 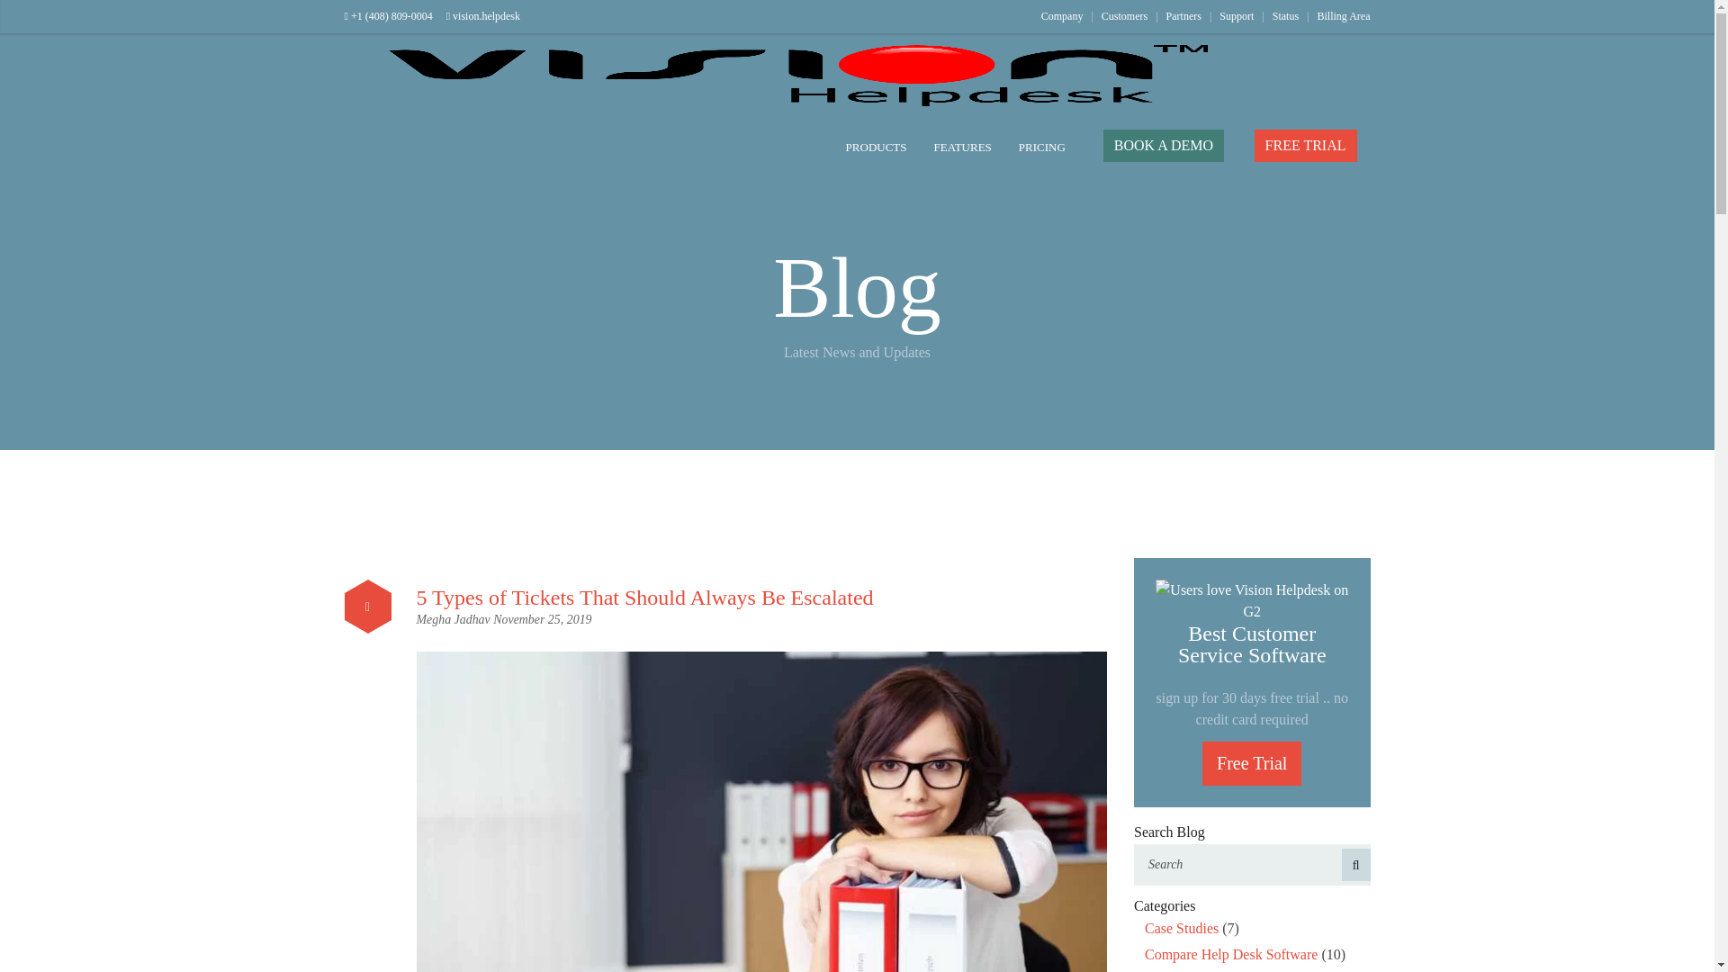 What do you see at coordinates (1253, 599) in the screenshot?
I see `Users love Vision Helpdesk on G2` at bounding box center [1253, 599].